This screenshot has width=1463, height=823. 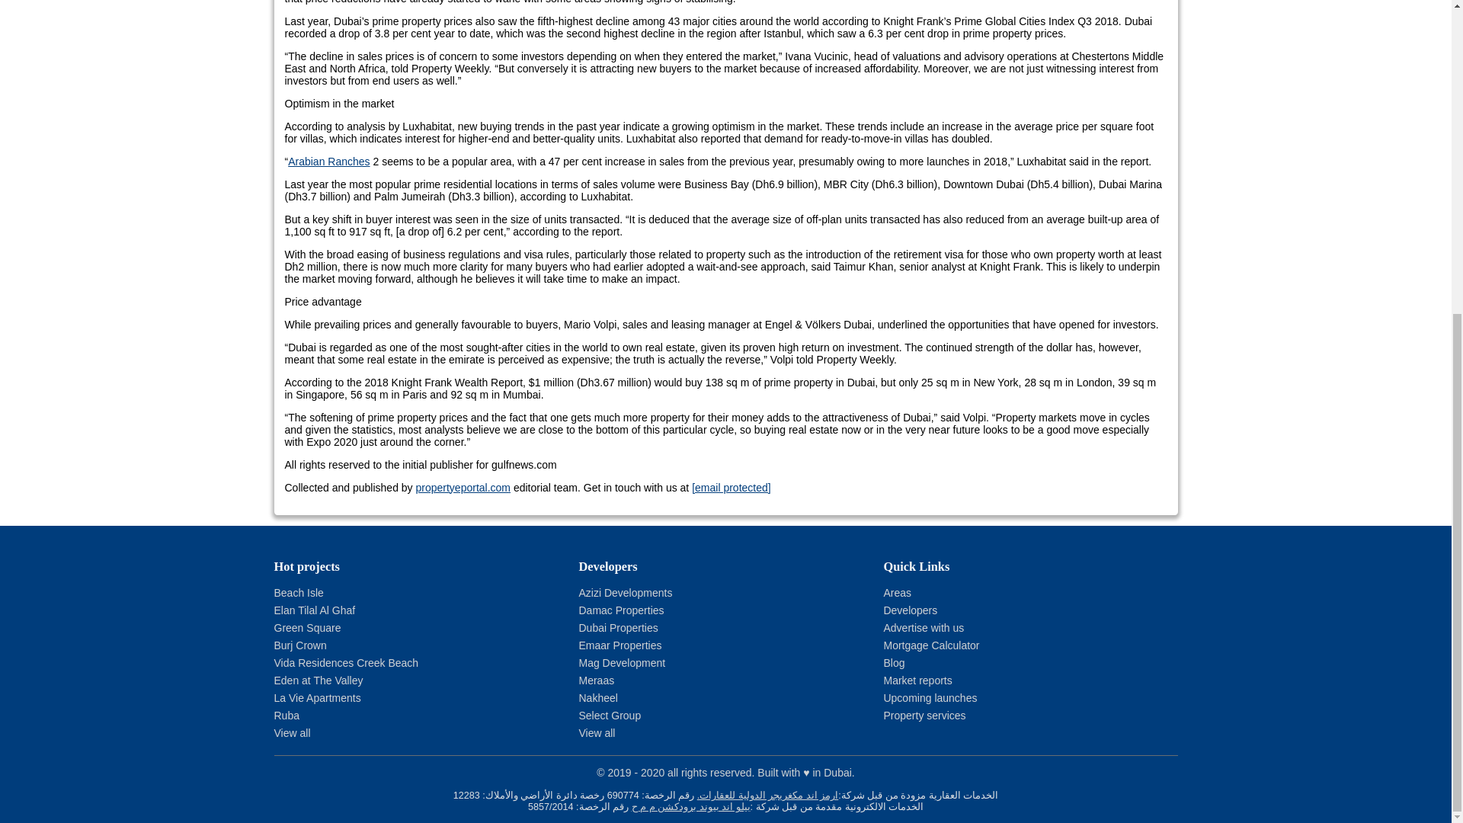 What do you see at coordinates (617, 628) in the screenshot?
I see `Dubai Properties` at bounding box center [617, 628].